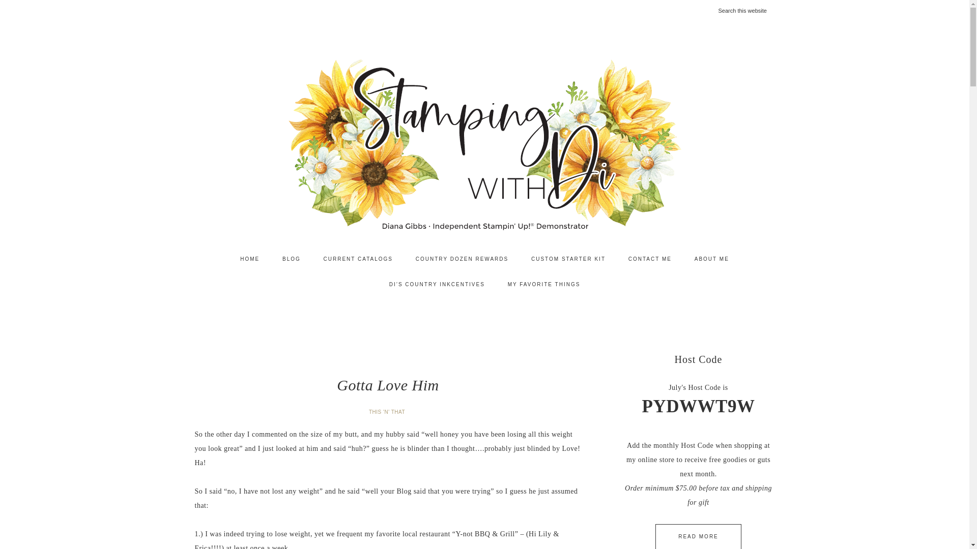  Describe the element at coordinates (712, 259) in the screenshot. I see `ABOUT ME` at that location.